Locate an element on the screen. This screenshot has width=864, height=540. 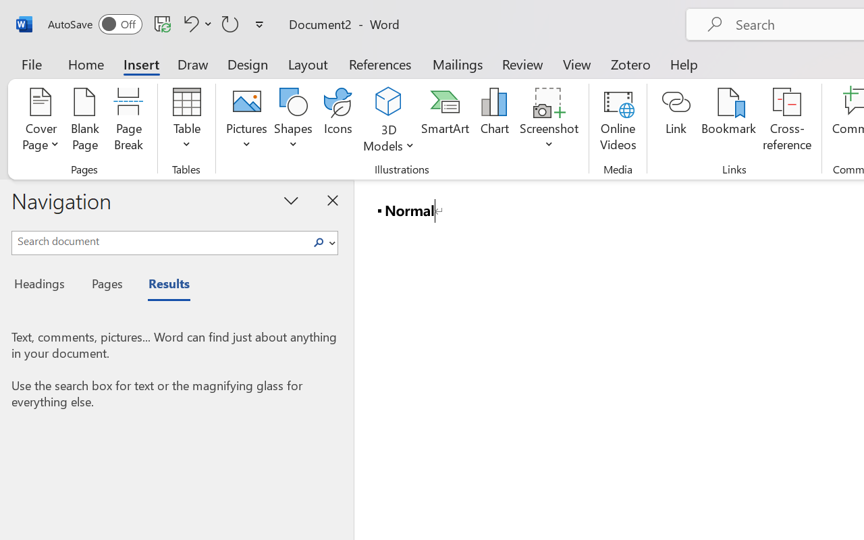
Mailings is located at coordinates (458, 63).